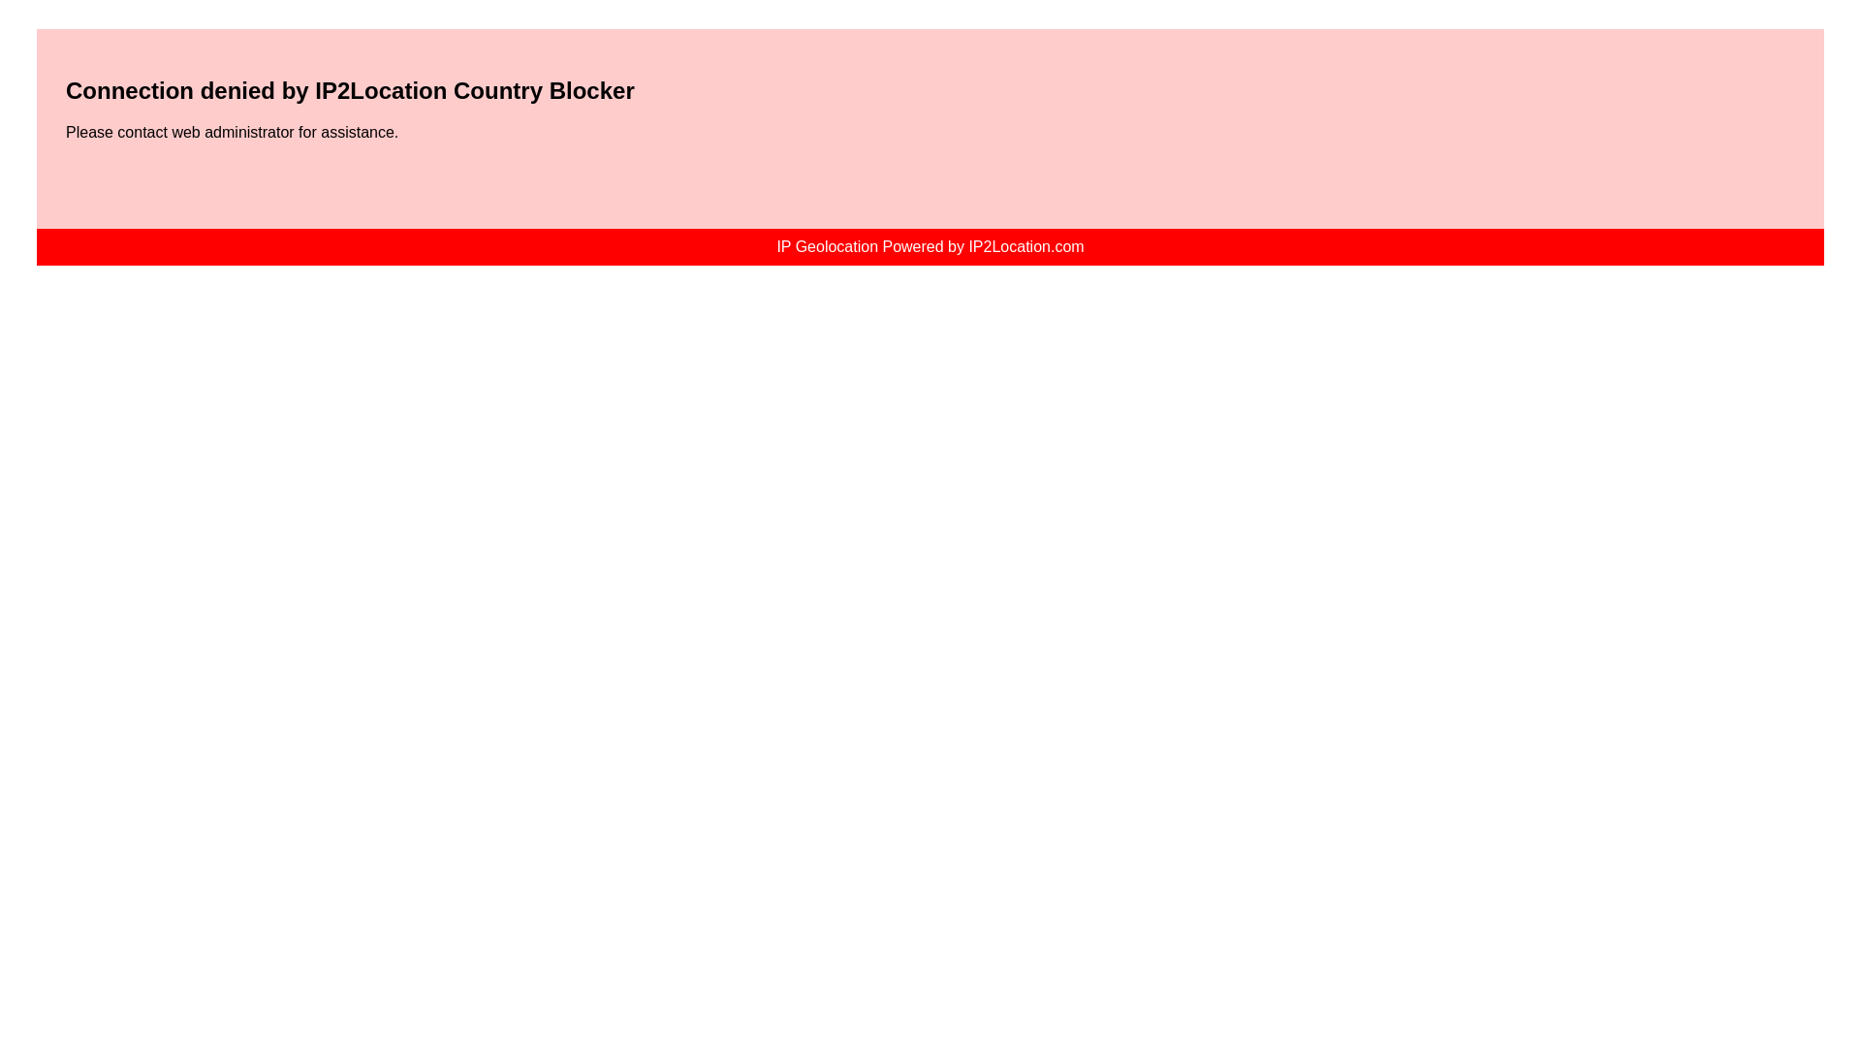 The height and width of the screenshot is (1047, 1861). What do you see at coordinates (930, 246) in the screenshot?
I see `IP Geolocation Powered by IP2Location.com` at bounding box center [930, 246].